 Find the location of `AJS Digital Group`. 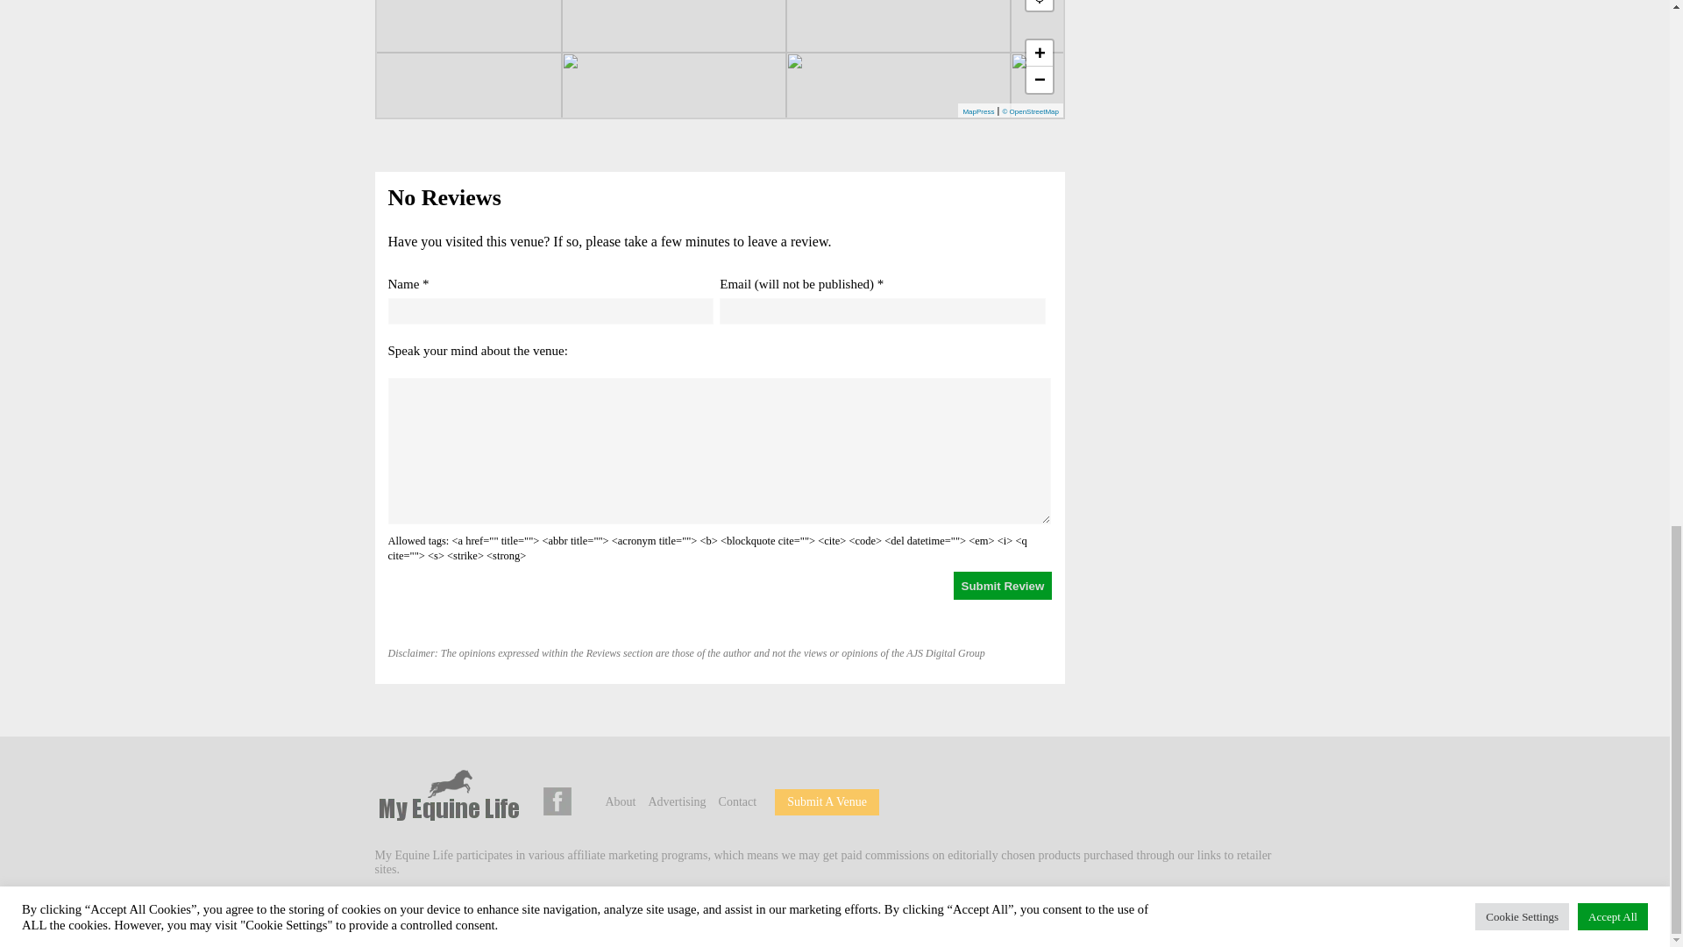

AJS Digital Group is located at coordinates (498, 911).